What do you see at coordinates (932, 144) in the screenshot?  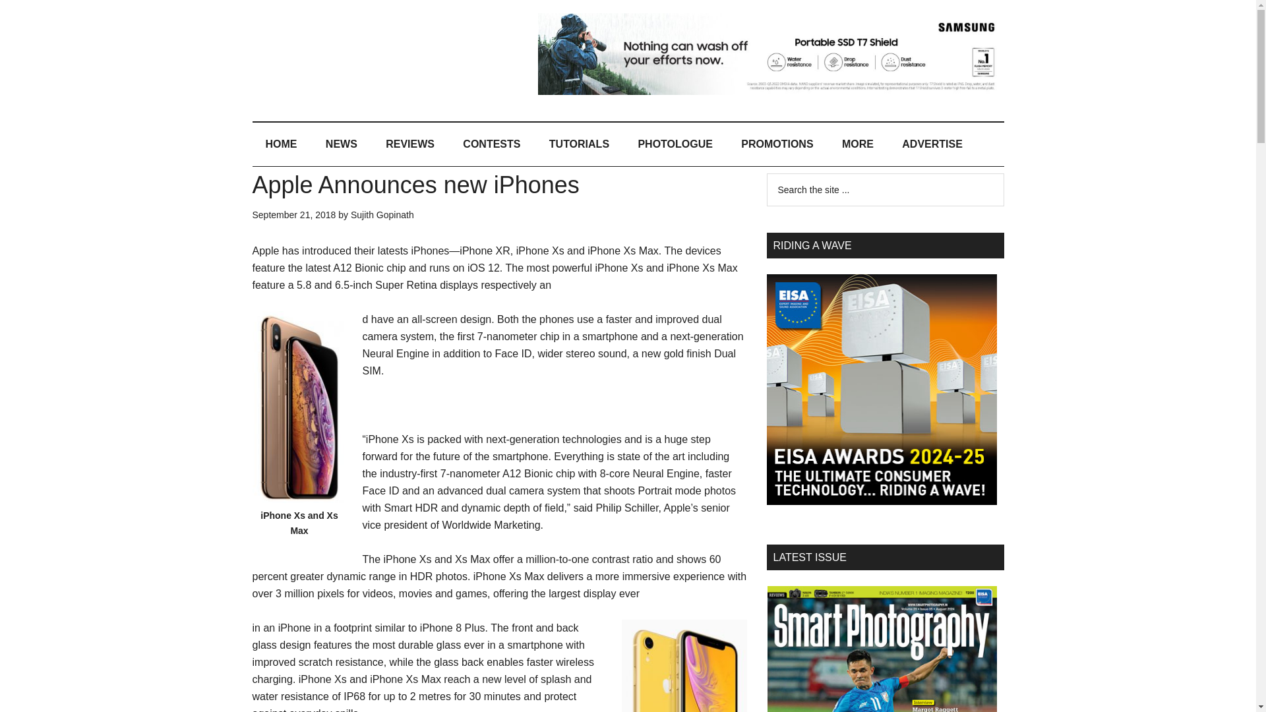 I see `ADVERTISE` at bounding box center [932, 144].